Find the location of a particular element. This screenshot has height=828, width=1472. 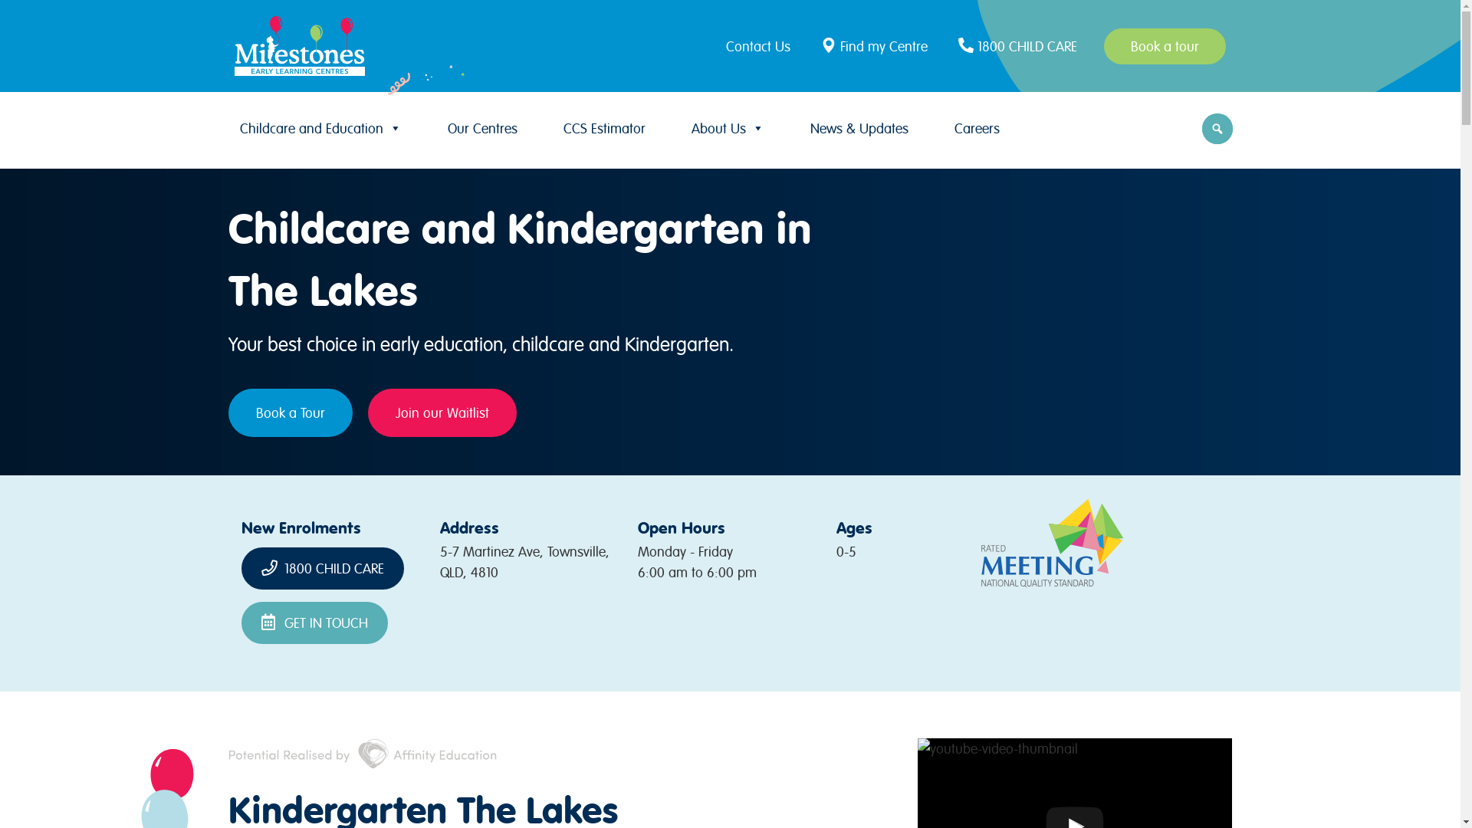

potential-realised-by-affinity-education is located at coordinates (363, 754).